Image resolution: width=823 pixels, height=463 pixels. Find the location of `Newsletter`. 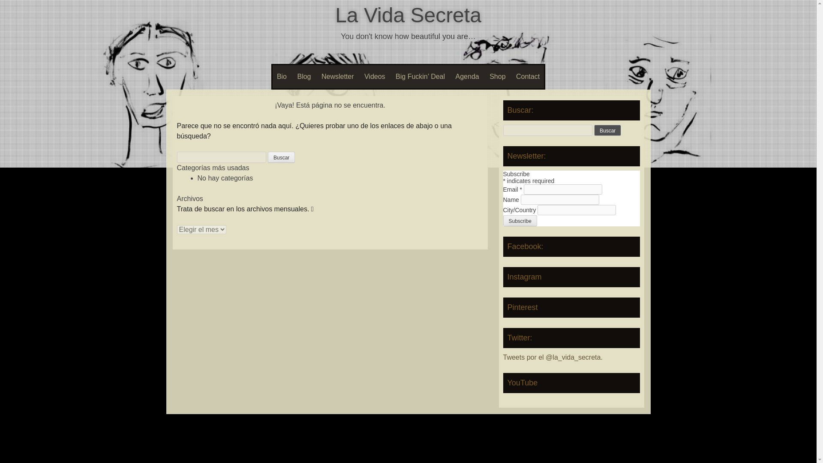

Newsletter is located at coordinates (337, 77).